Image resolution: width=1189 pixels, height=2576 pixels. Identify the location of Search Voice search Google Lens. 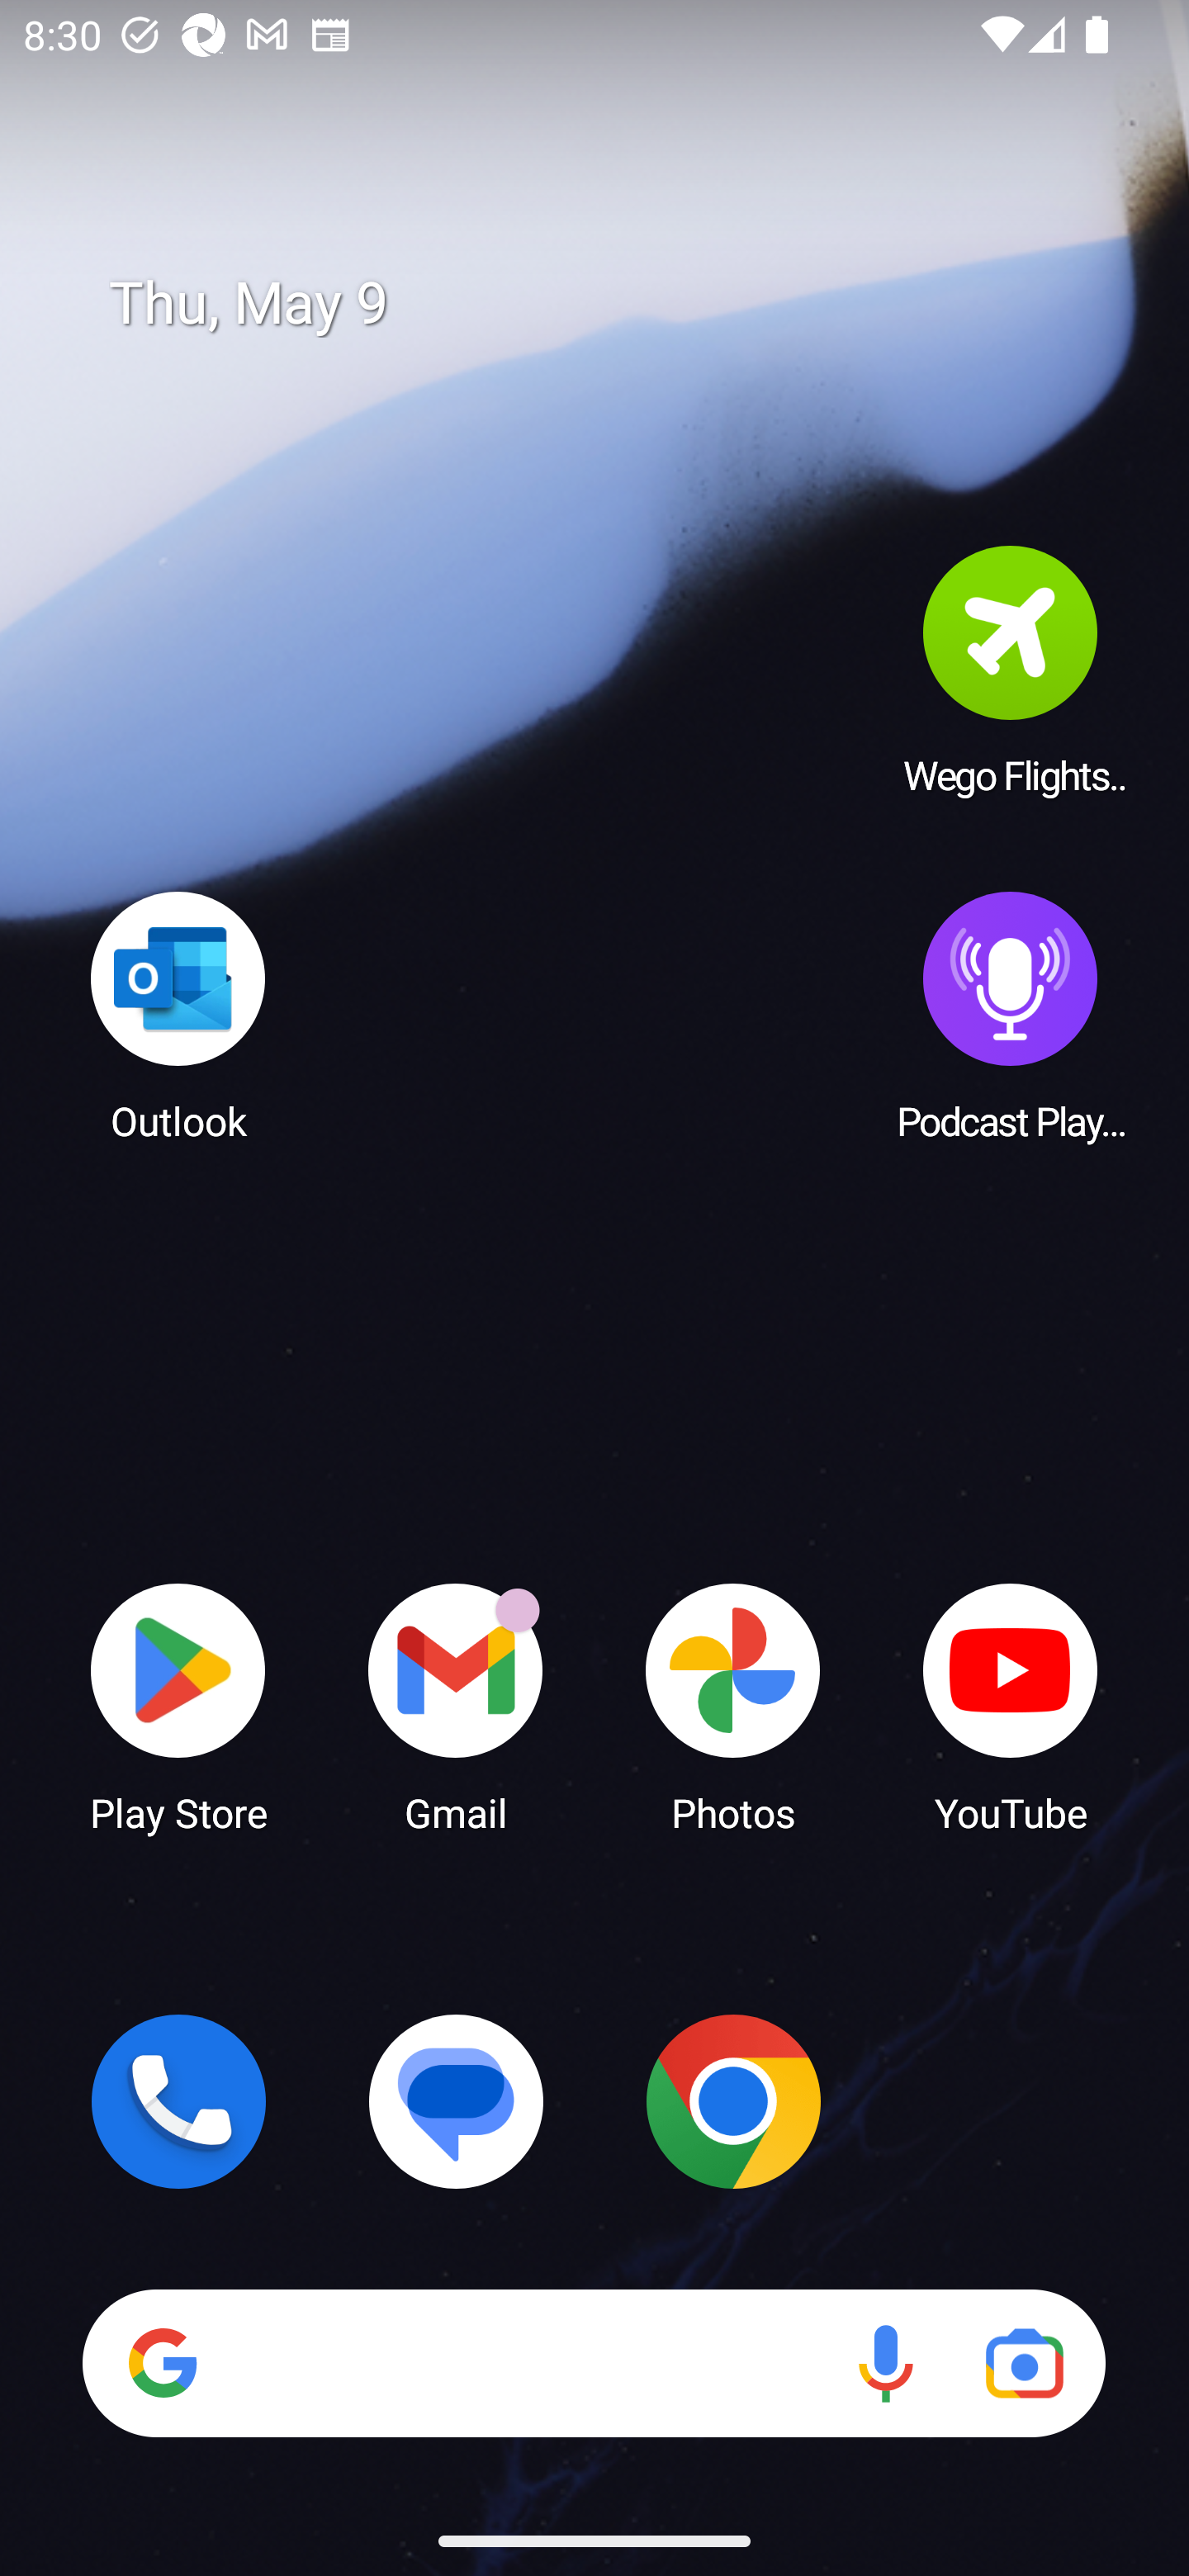
(594, 2363).